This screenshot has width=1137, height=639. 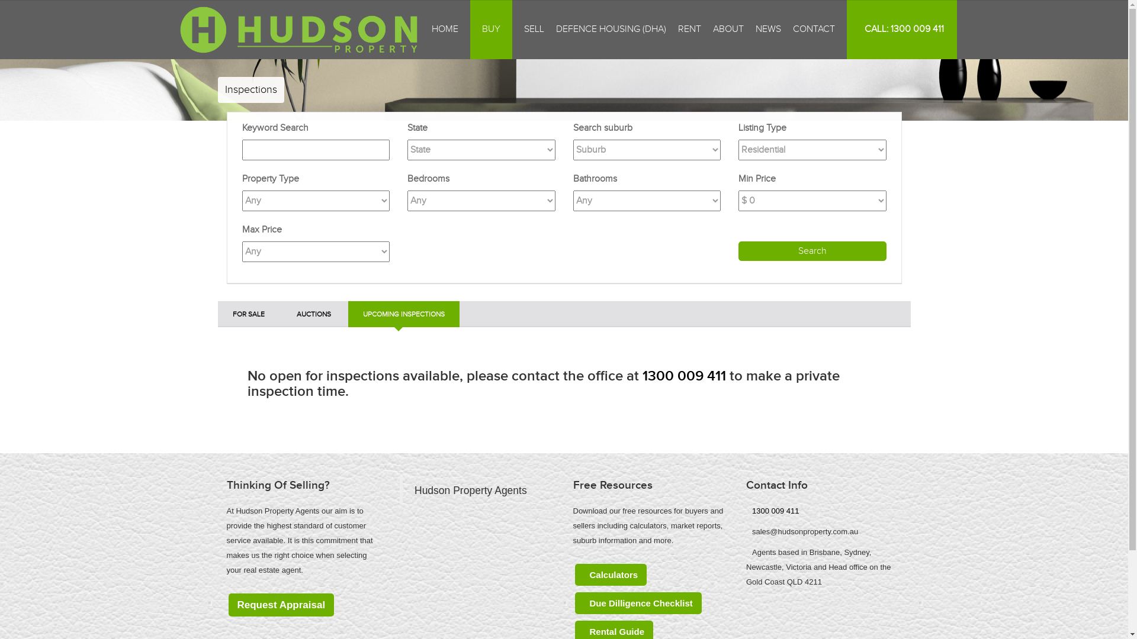 I want to click on HOME, so click(x=445, y=30).